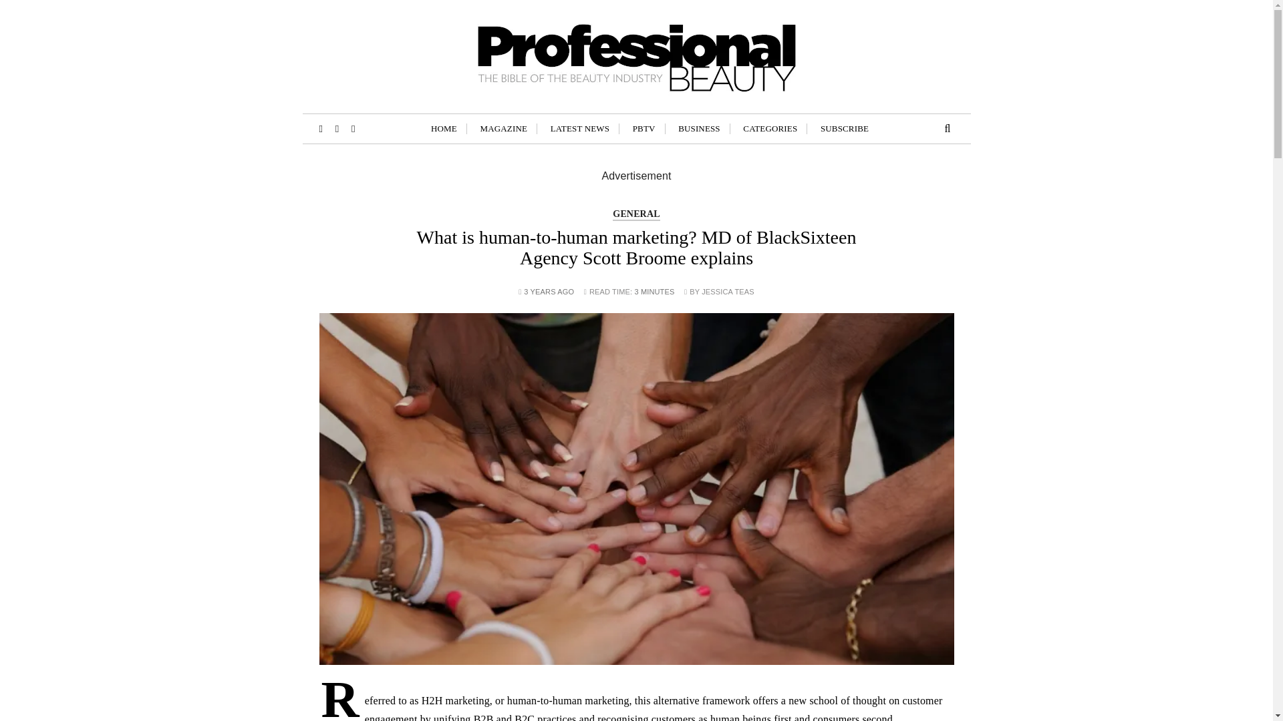 This screenshot has height=721, width=1283. I want to click on LATEST NEWS, so click(580, 128).